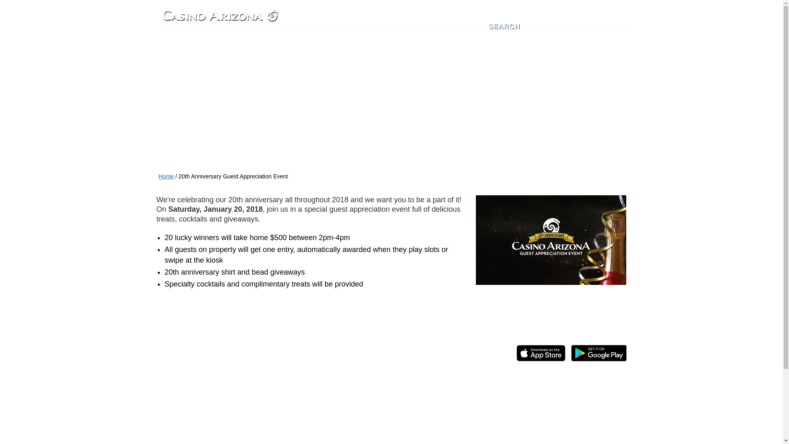  What do you see at coordinates (504, 43) in the screenshot?
I see `SALT RIVER REWARDS` at bounding box center [504, 43].